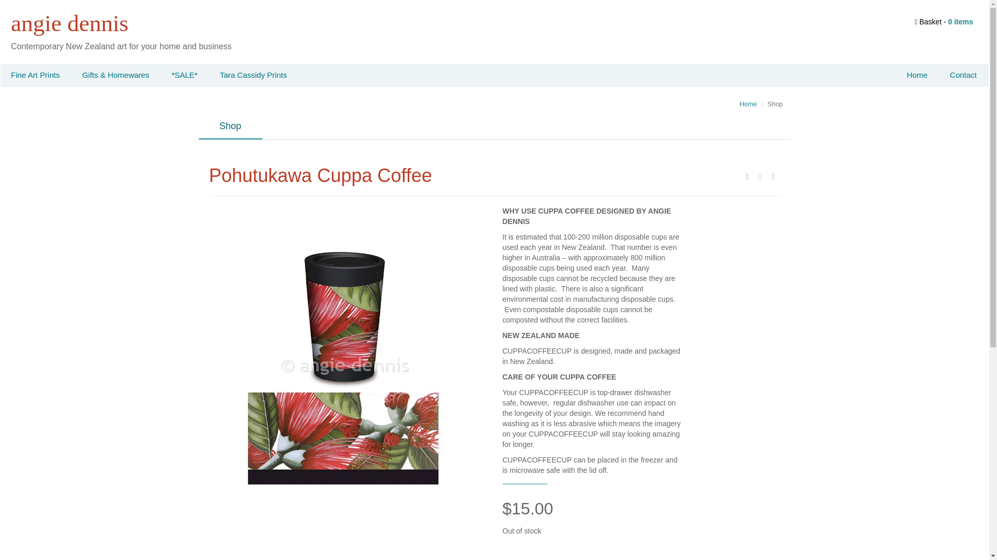 This screenshot has width=997, height=560. Describe the element at coordinates (963, 76) in the screenshot. I see `Contact` at that location.